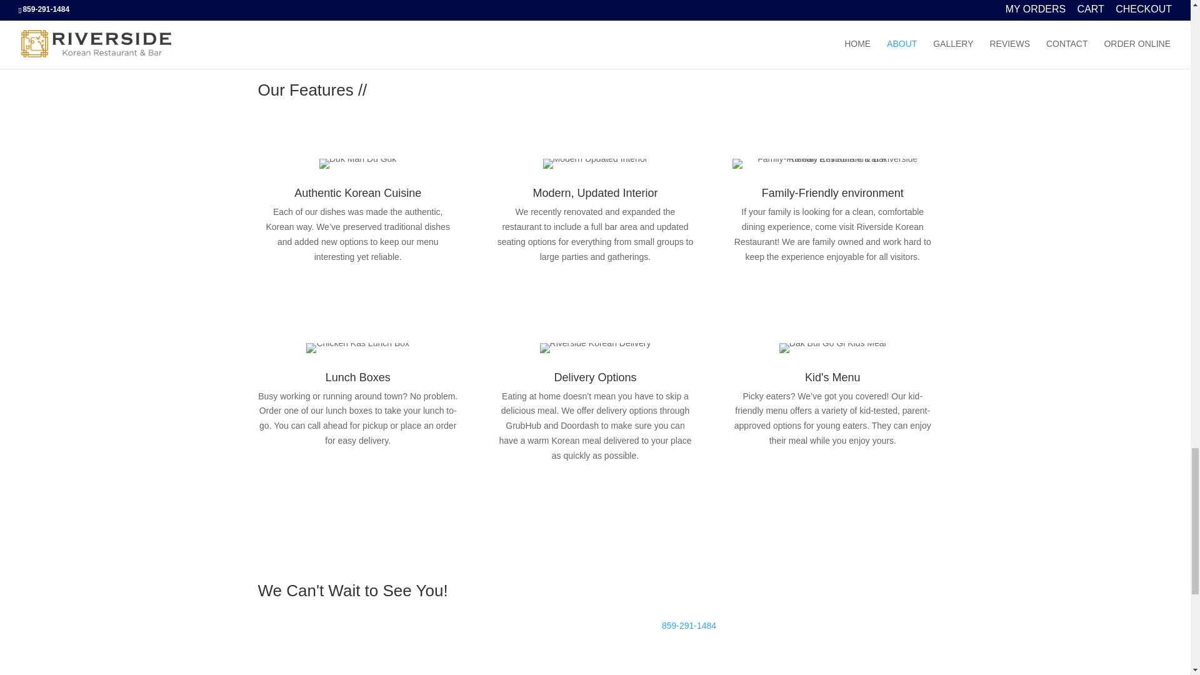 The height and width of the screenshot is (675, 1200). What do you see at coordinates (689, 625) in the screenshot?
I see `859-291-1484` at bounding box center [689, 625].